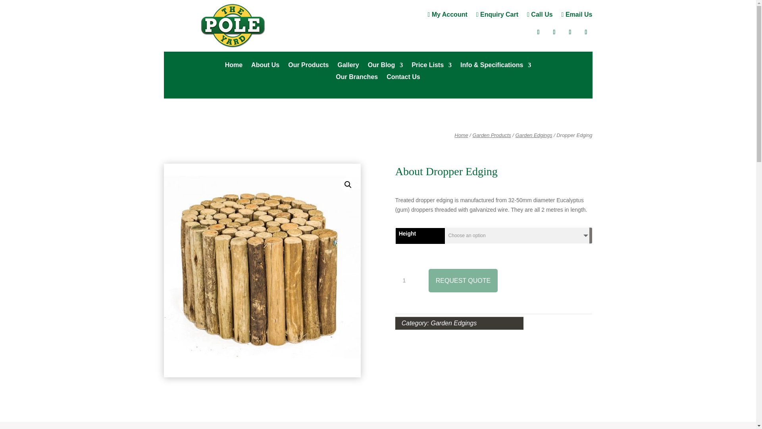 The height and width of the screenshot is (429, 762). Describe the element at coordinates (538, 32) in the screenshot. I see `Follow on Facebook` at that location.